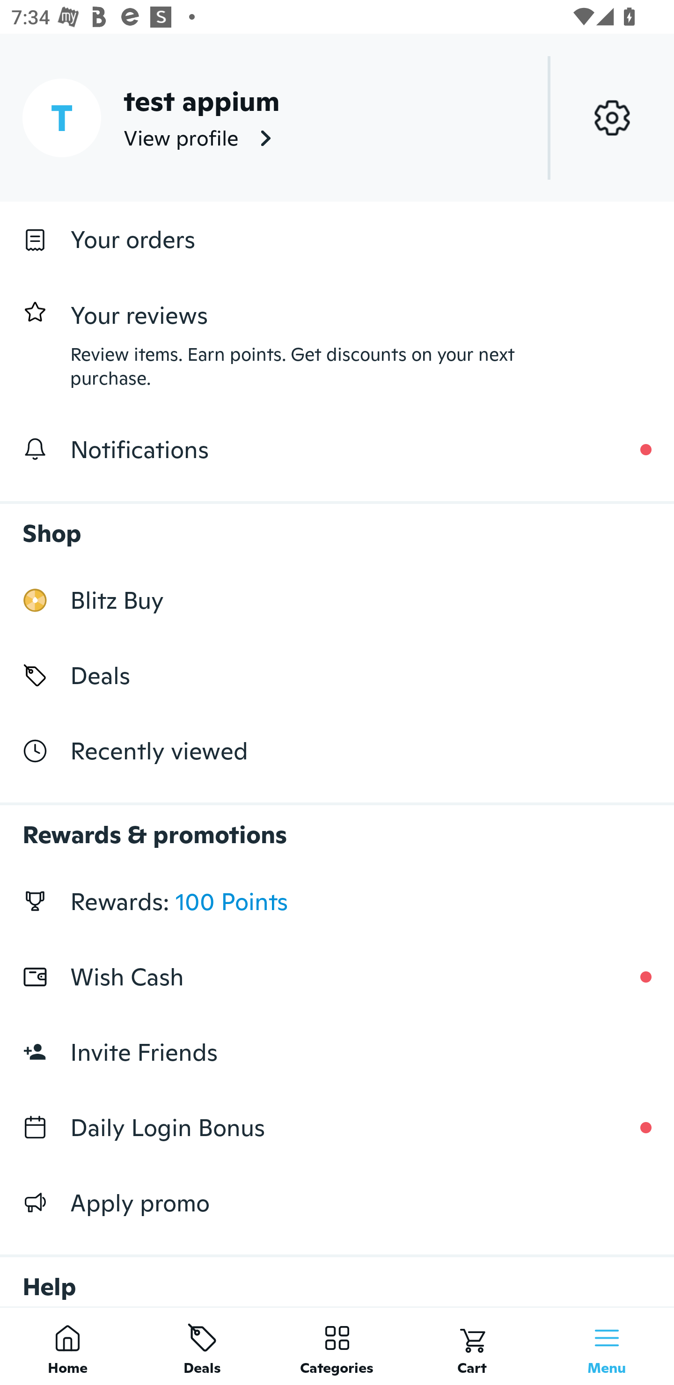  Describe the element at coordinates (337, 1274) in the screenshot. I see `Help` at that location.